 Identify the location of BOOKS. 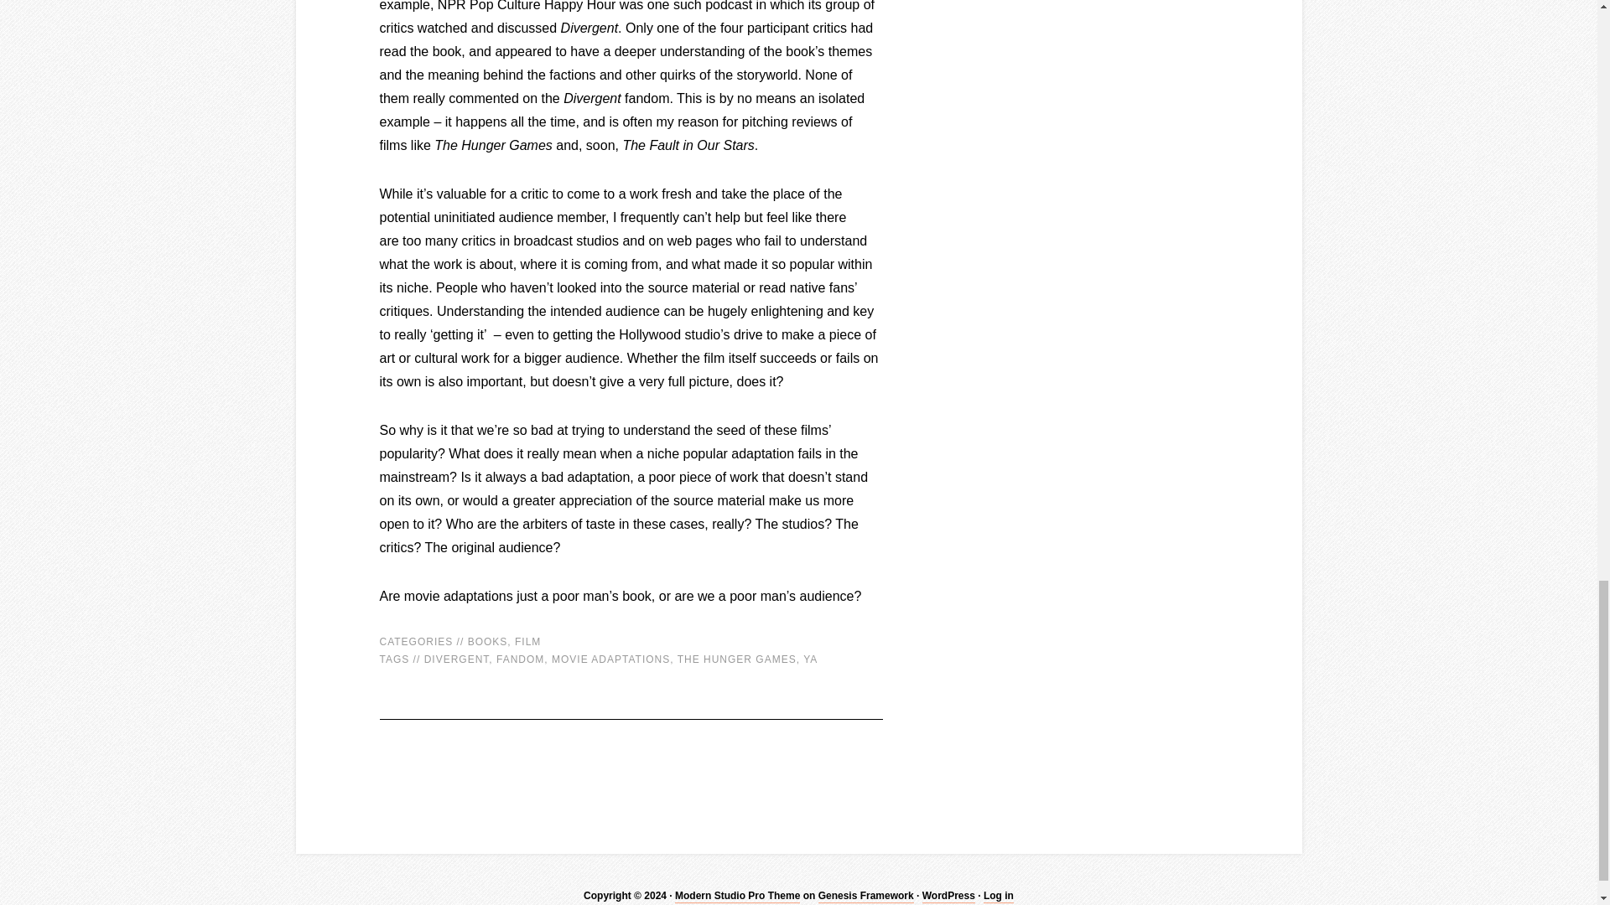
(488, 642).